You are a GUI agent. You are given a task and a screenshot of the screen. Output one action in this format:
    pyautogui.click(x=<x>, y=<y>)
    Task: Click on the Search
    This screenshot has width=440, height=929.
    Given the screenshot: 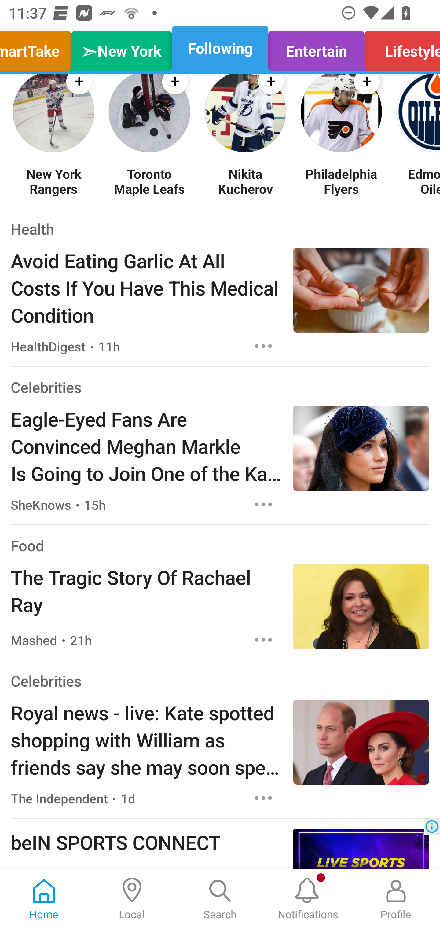 What is the action you would take?
    pyautogui.click(x=220, y=899)
    